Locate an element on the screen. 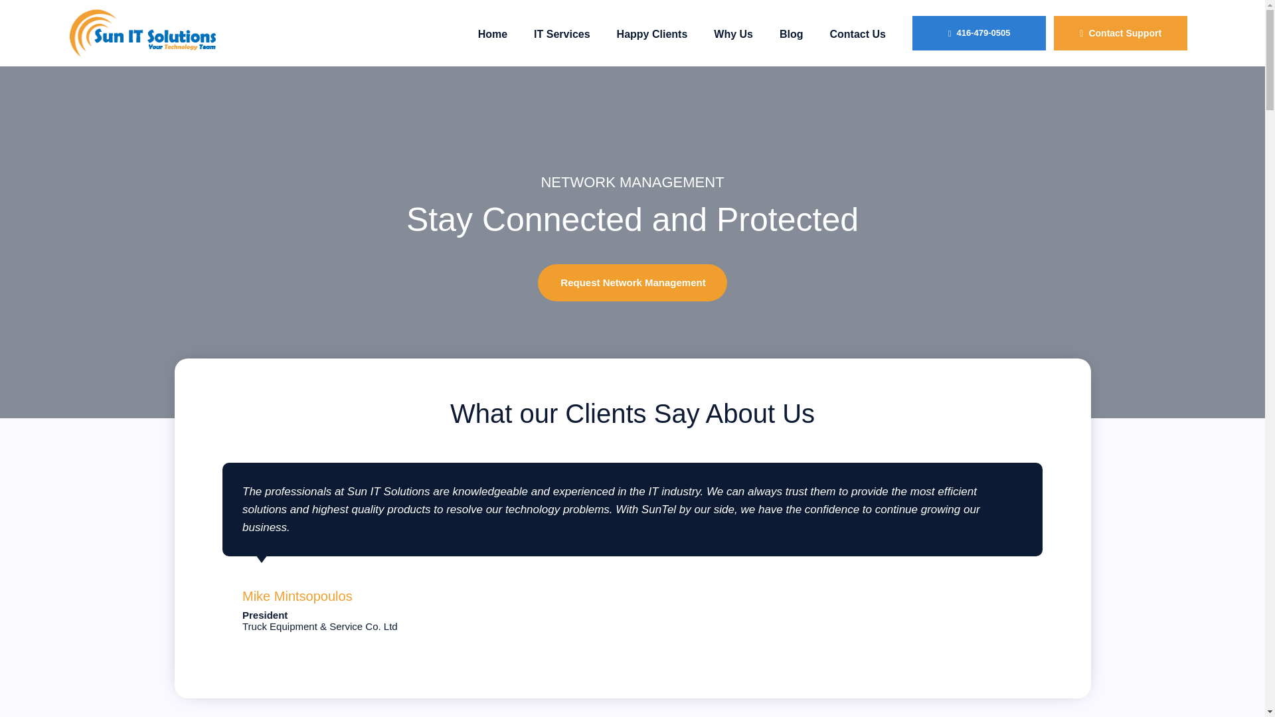 The image size is (1275, 717). Why Us is located at coordinates (733, 35).